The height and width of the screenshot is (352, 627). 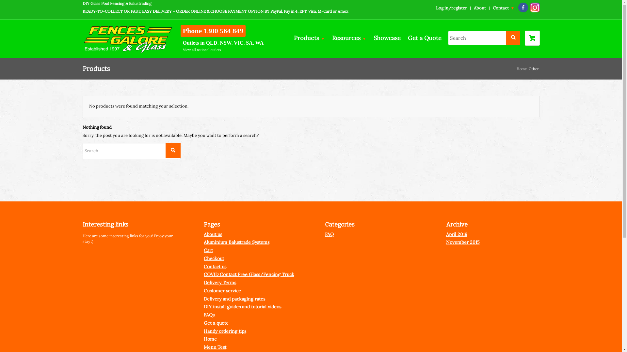 What do you see at coordinates (96, 69) in the screenshot?
I see `Products` at bounding box center [96, 69].